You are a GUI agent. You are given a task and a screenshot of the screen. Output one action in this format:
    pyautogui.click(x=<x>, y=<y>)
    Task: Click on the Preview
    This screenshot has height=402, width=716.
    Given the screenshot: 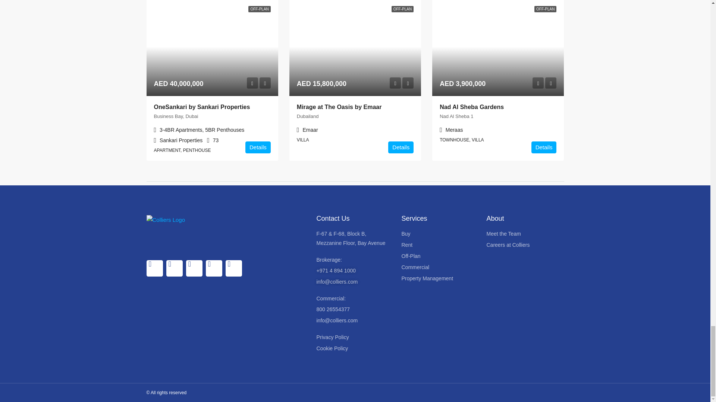 What is the action you would take?
    pyautogui.click(x=538, y=83)
    